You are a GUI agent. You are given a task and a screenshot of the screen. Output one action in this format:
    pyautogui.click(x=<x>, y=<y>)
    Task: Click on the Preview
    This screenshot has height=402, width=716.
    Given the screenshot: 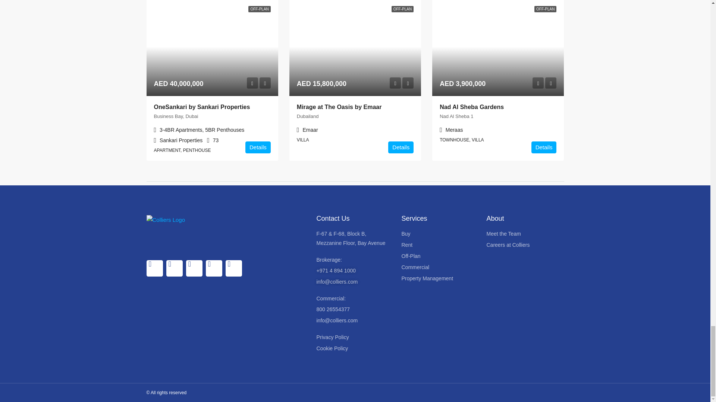 What is the action you would take?
    pyautogui.click(x=538, y=83)
    